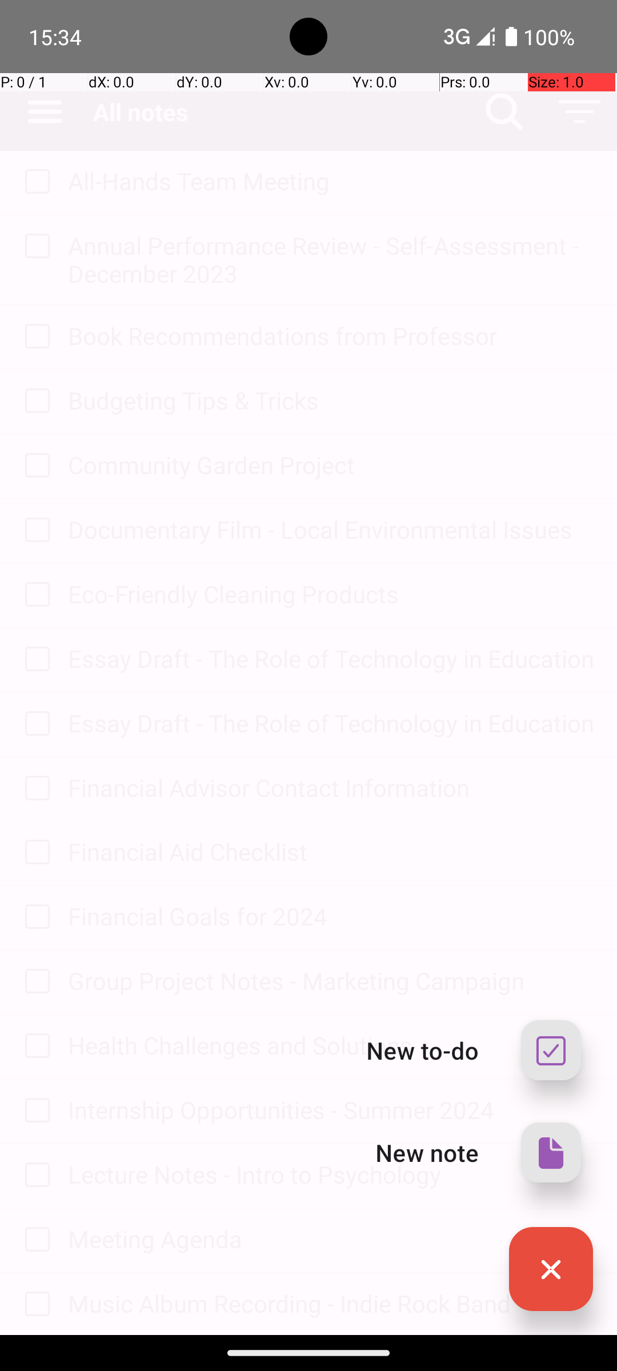 The image size is (617, 1371). Describe the element at coordinates (331, 851) in the screenshot. I see `Financial Aid Checklist` at that location.